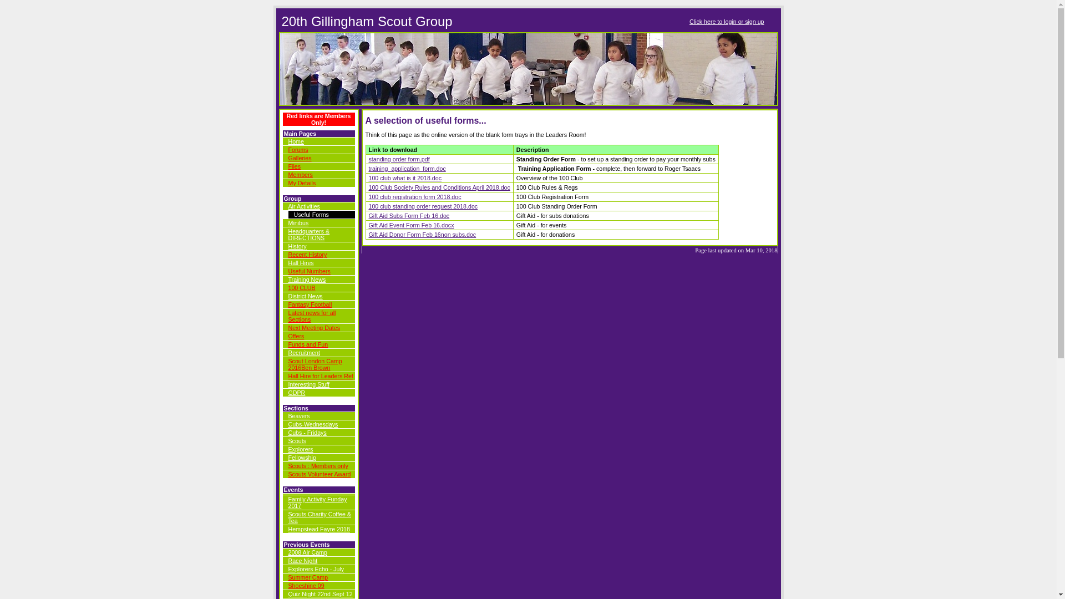  What do you see at coordinates (306, 586) in the screenshot?
I see `Shoeshine 09` at bounding box center [306, 586].